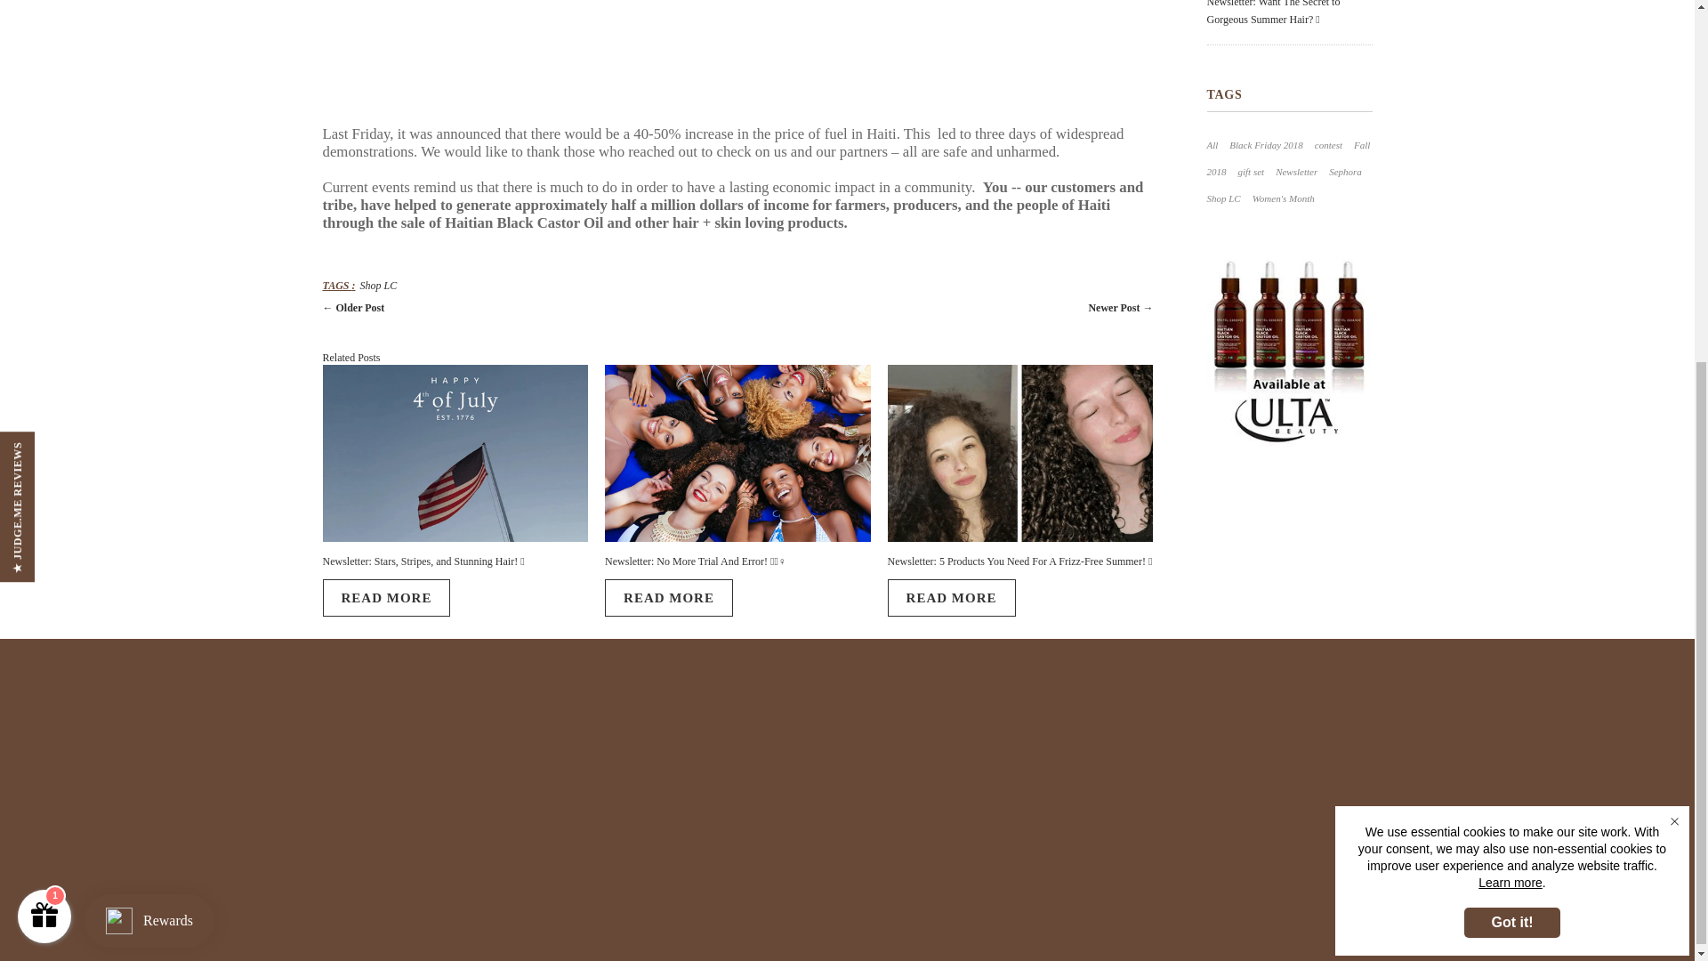 This screenshot has width=1708, height=961. What do you see at coordinates (1252, 171) in the screenshot?
I see `Show articles tagged gift set` at bounding box center [1252, 171].